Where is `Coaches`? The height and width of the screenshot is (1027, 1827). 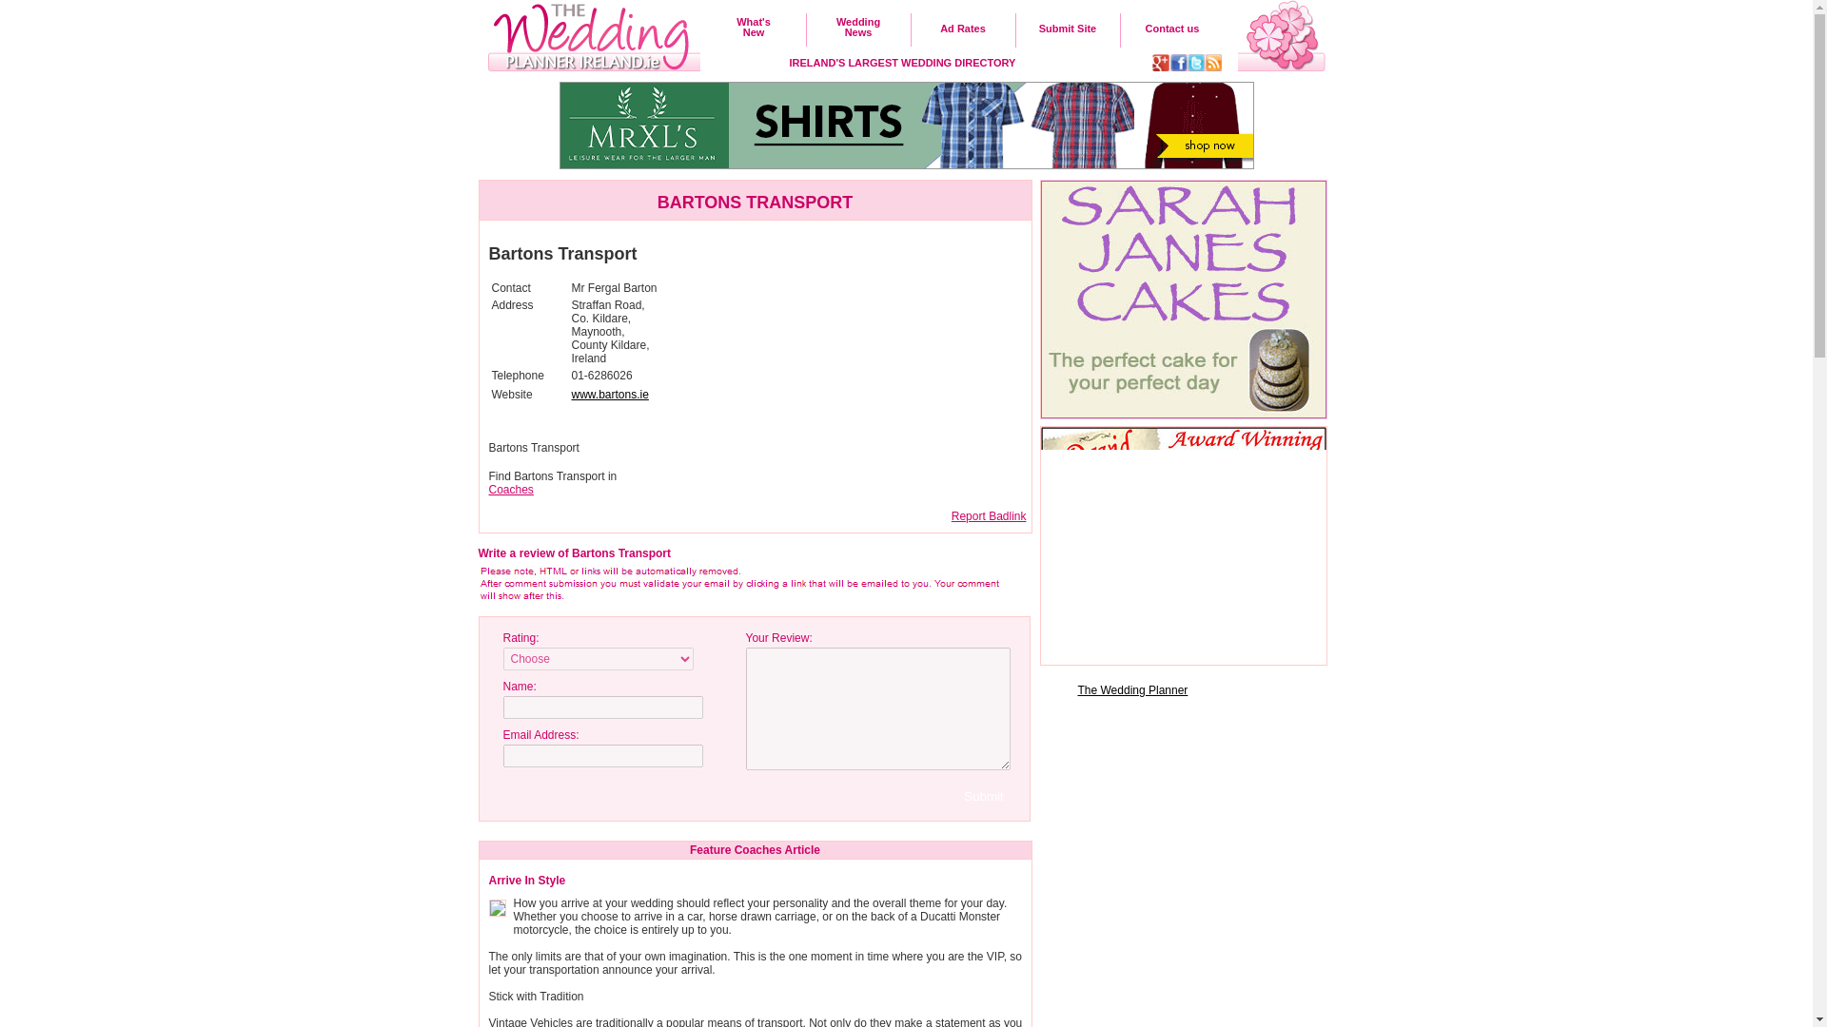 Coaches is located at coordinates (984, 797).